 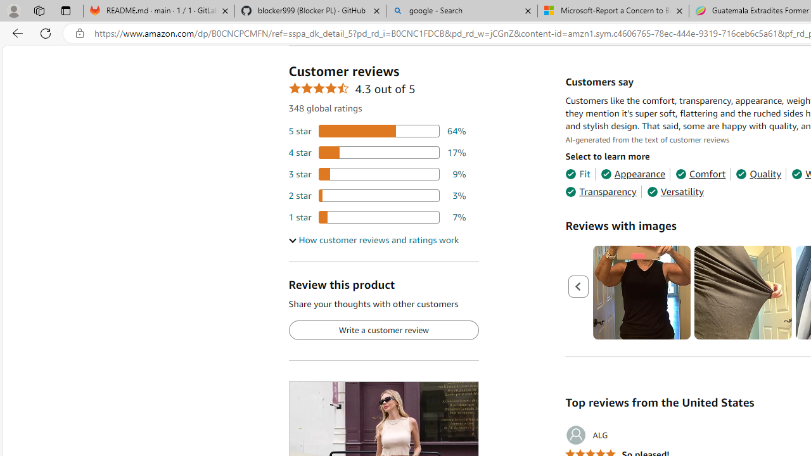 I want to click on Comfort, so click(x=701, y=174).